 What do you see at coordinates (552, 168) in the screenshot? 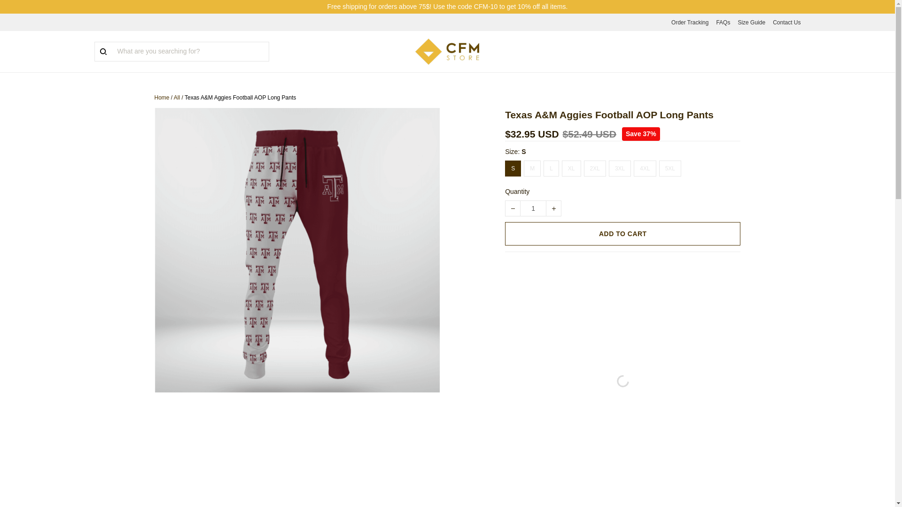
I see `L` at bounding box center [552, 168].